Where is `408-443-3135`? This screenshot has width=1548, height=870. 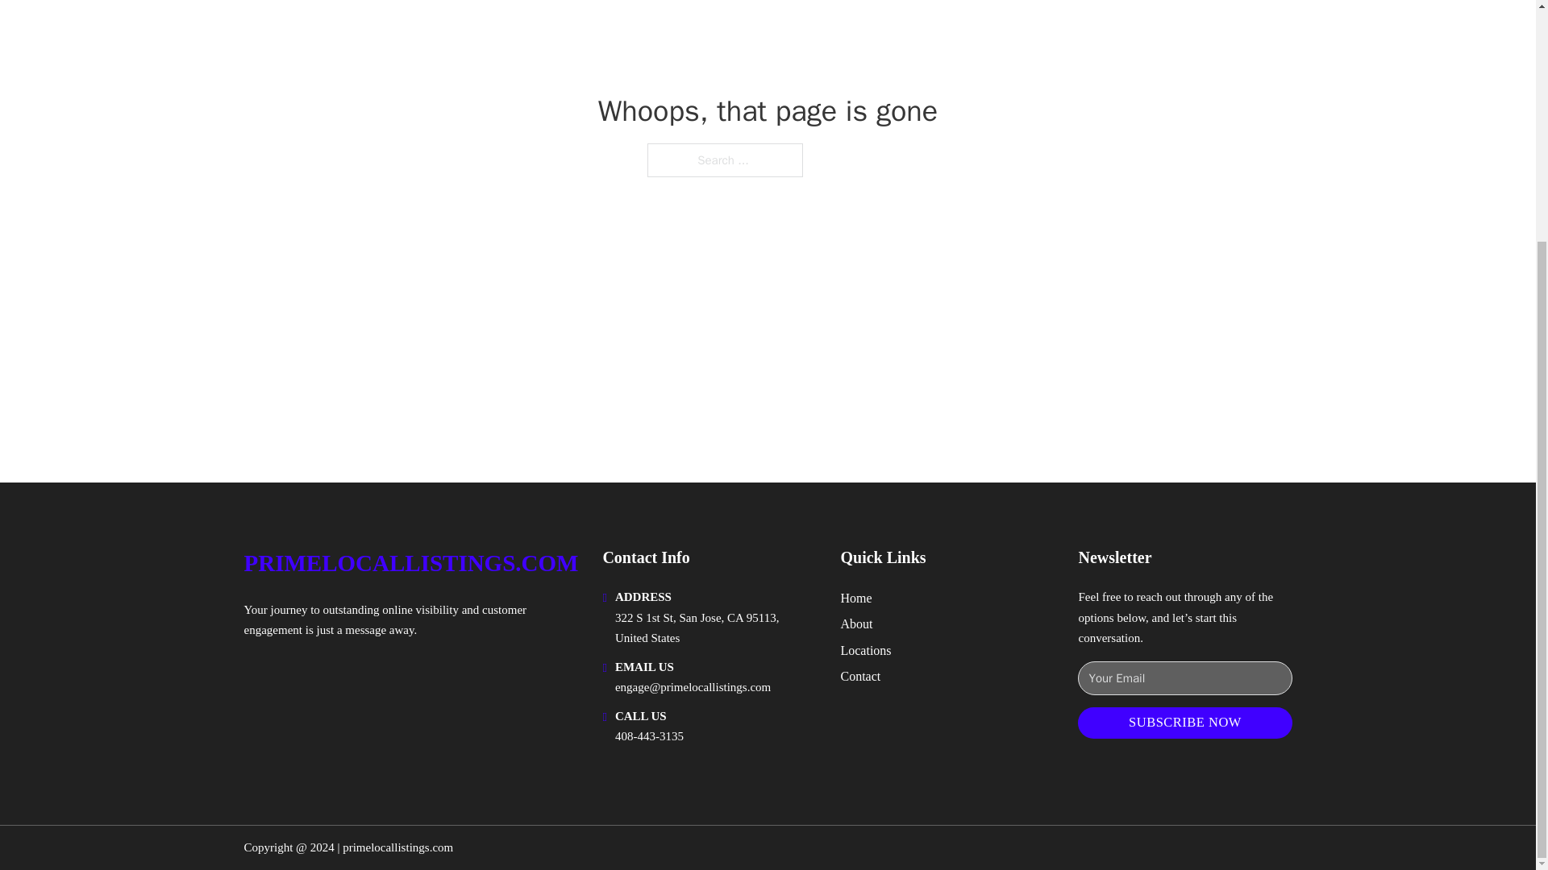 408-443-3135 is located at coordinates (649, 736).